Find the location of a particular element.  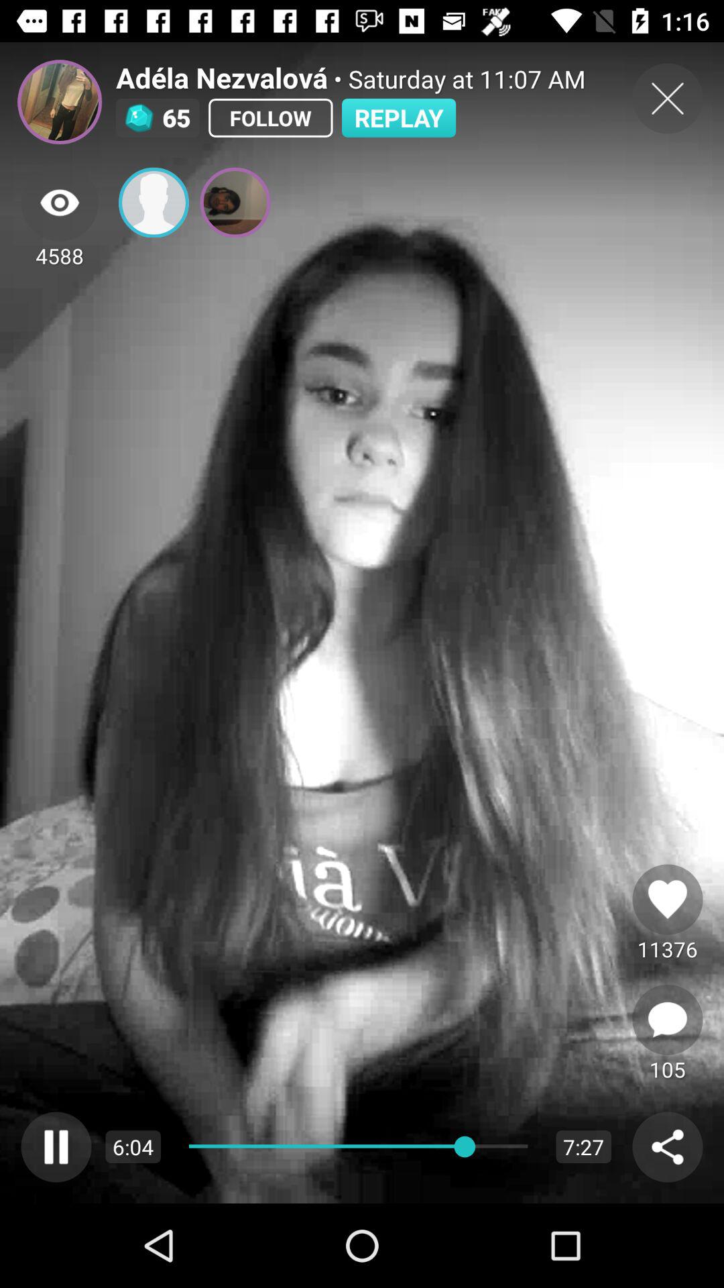

commant is located at coordinates (668, 1020).